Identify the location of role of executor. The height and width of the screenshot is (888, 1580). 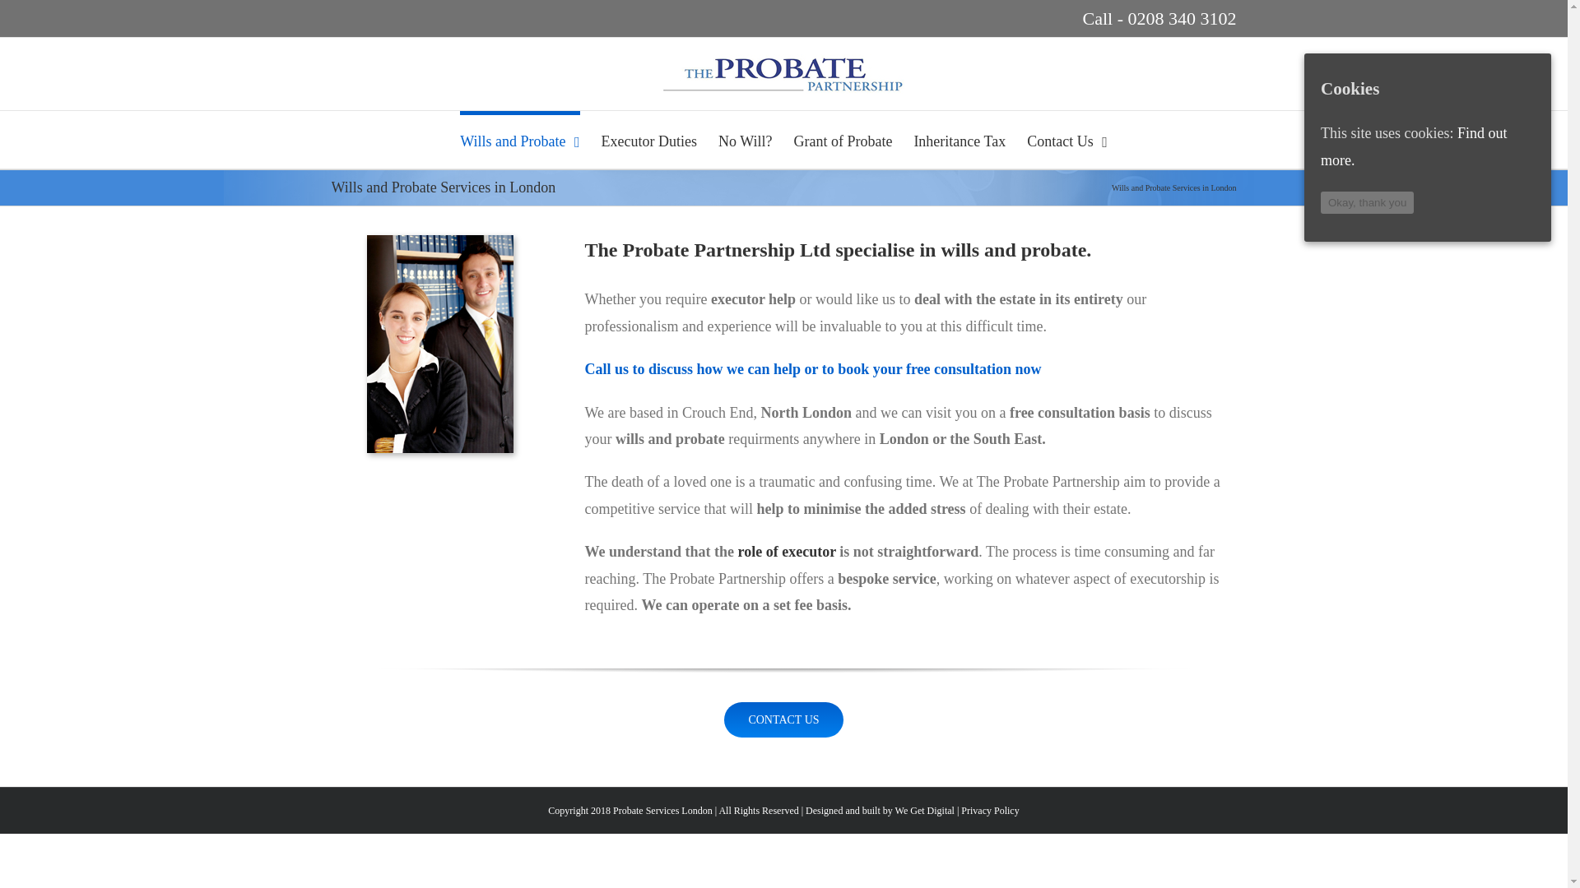
(787, 551).